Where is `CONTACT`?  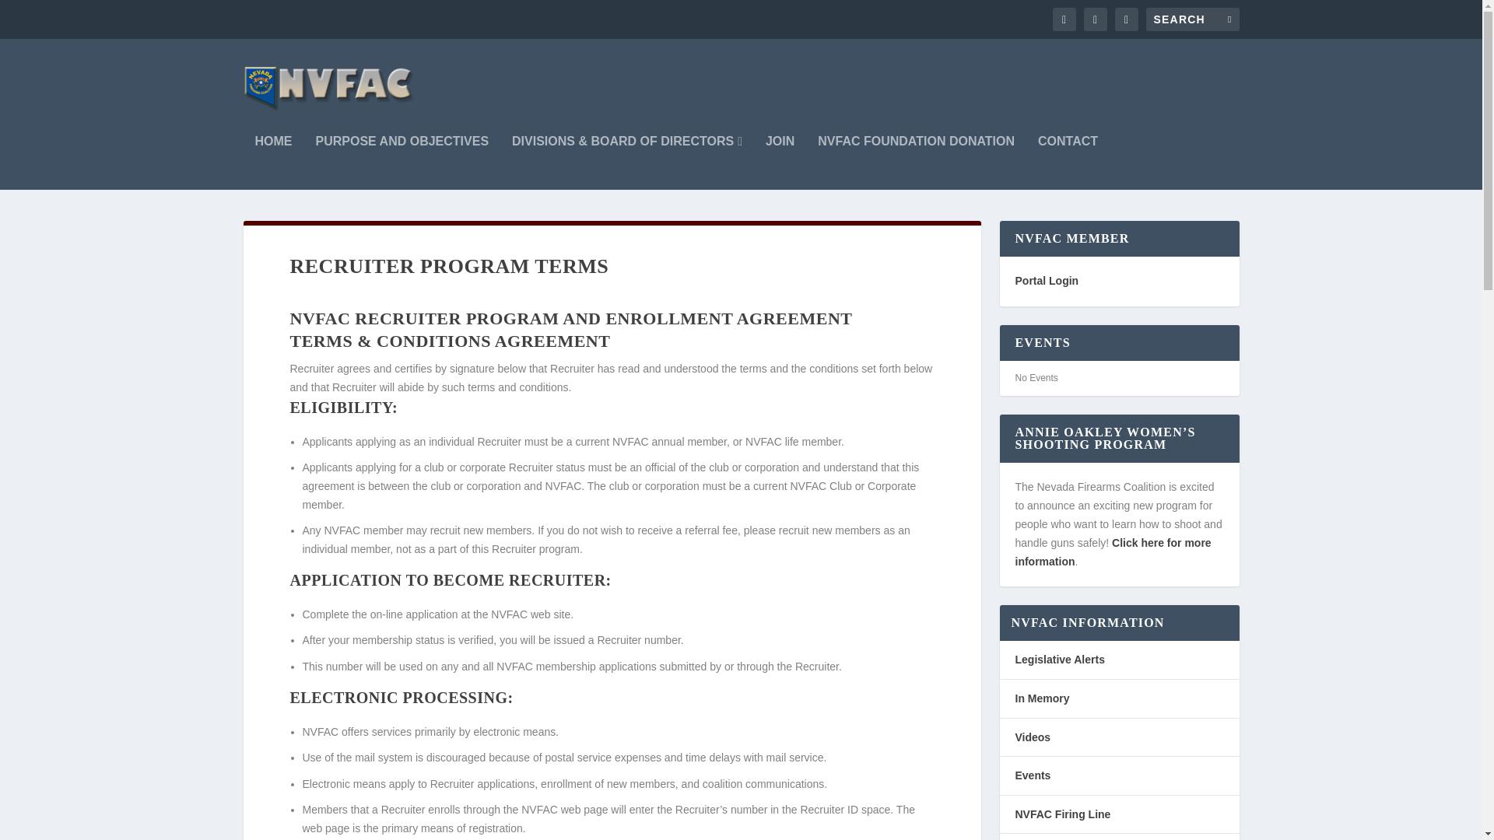
CONTACT is located at coordinates (1068, 162).